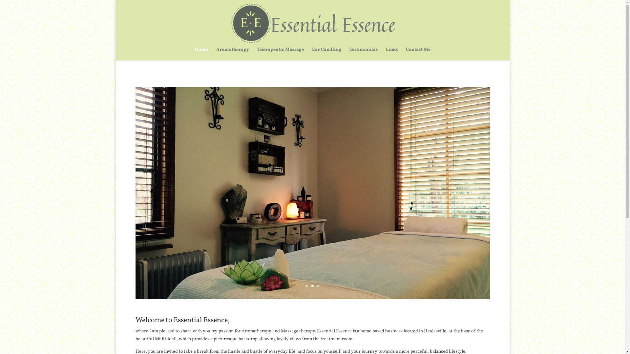 This screenshot has height=354, width=630. Describe the element at coordinates (312, 286) in the screenshot. I see `2` at that location.